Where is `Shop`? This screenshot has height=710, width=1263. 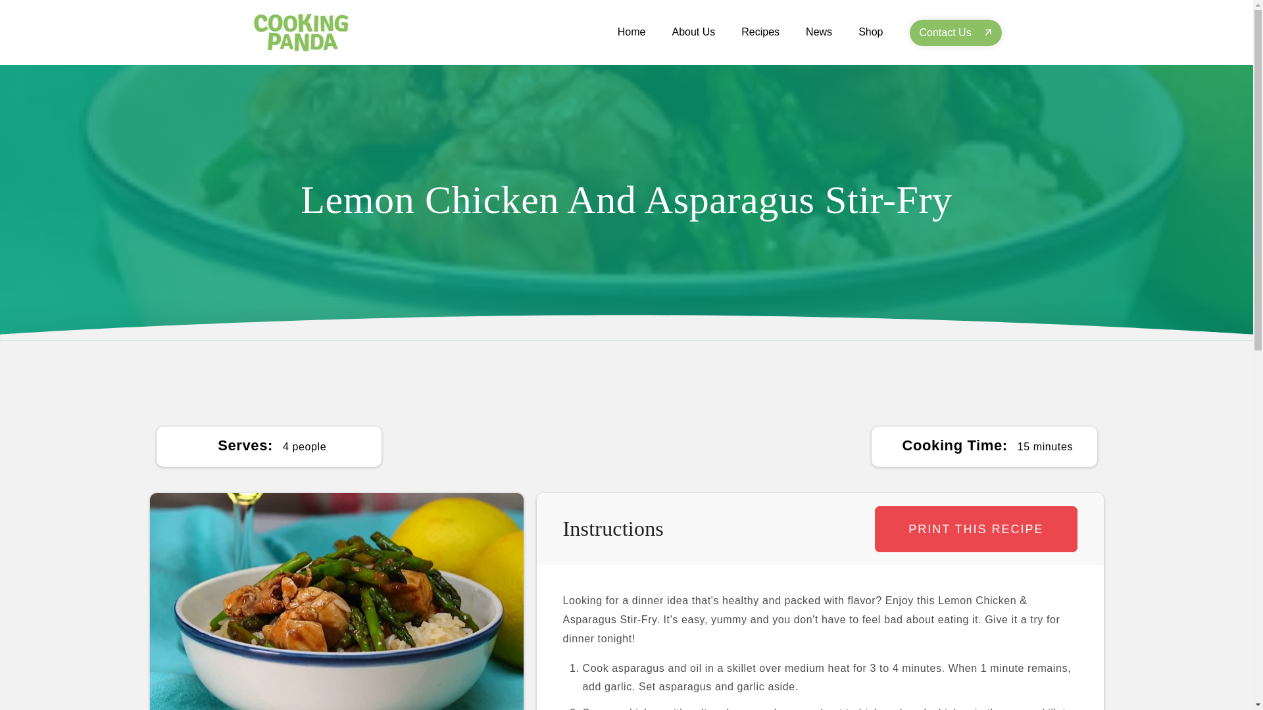
Shop is located at coordinates (870, 32).